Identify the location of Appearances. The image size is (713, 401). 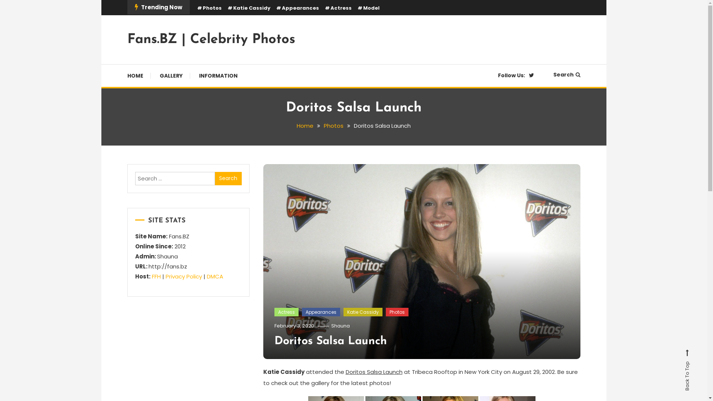
(321, 312).